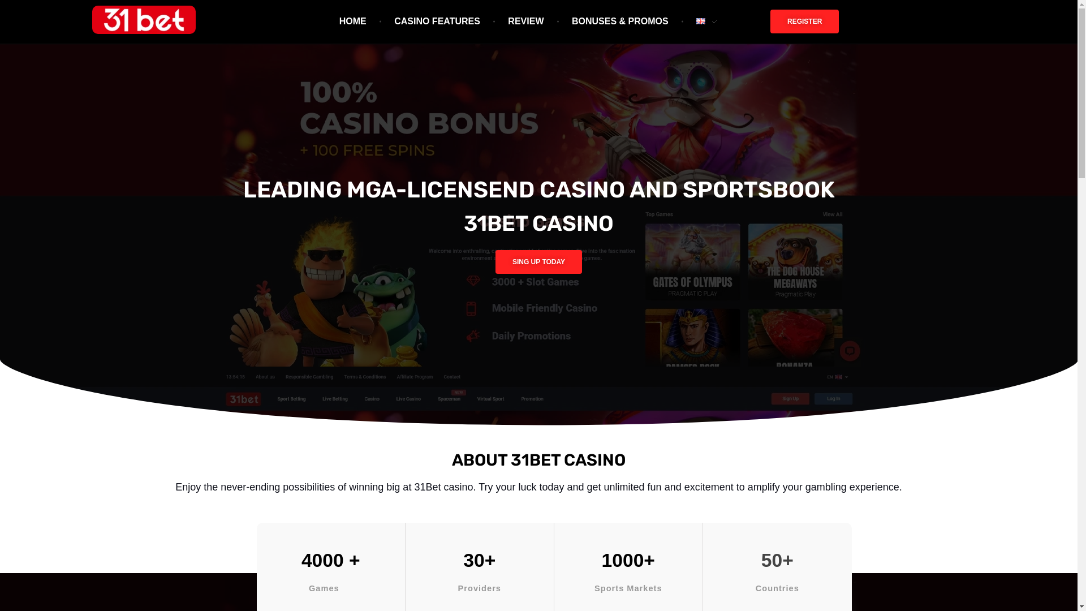  I want to click on 31Bet Casino | MGA Casino & Sportsbetting Review, so click(144, 20).